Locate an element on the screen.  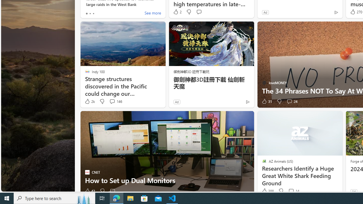
Start the conversation is located at coordinates (112, 191).